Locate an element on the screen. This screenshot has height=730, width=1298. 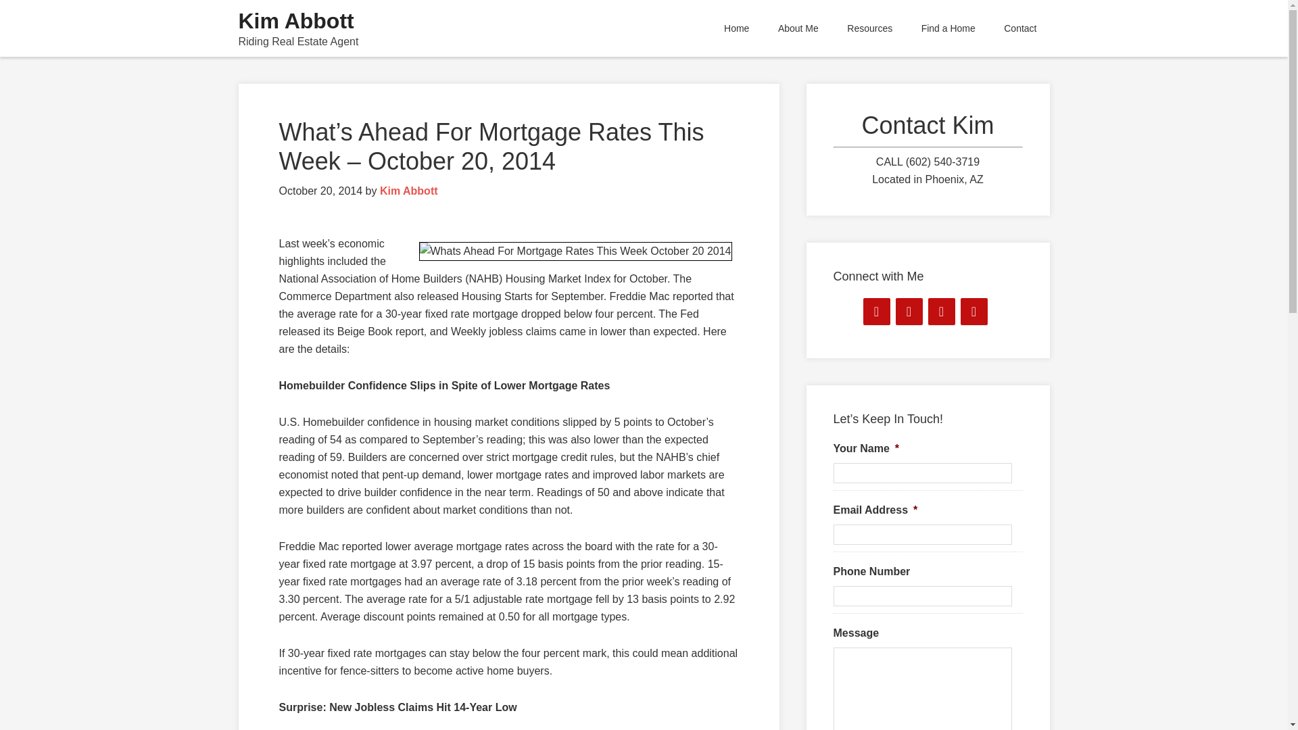
Kim Abbott is located at coordinates (409, 191).